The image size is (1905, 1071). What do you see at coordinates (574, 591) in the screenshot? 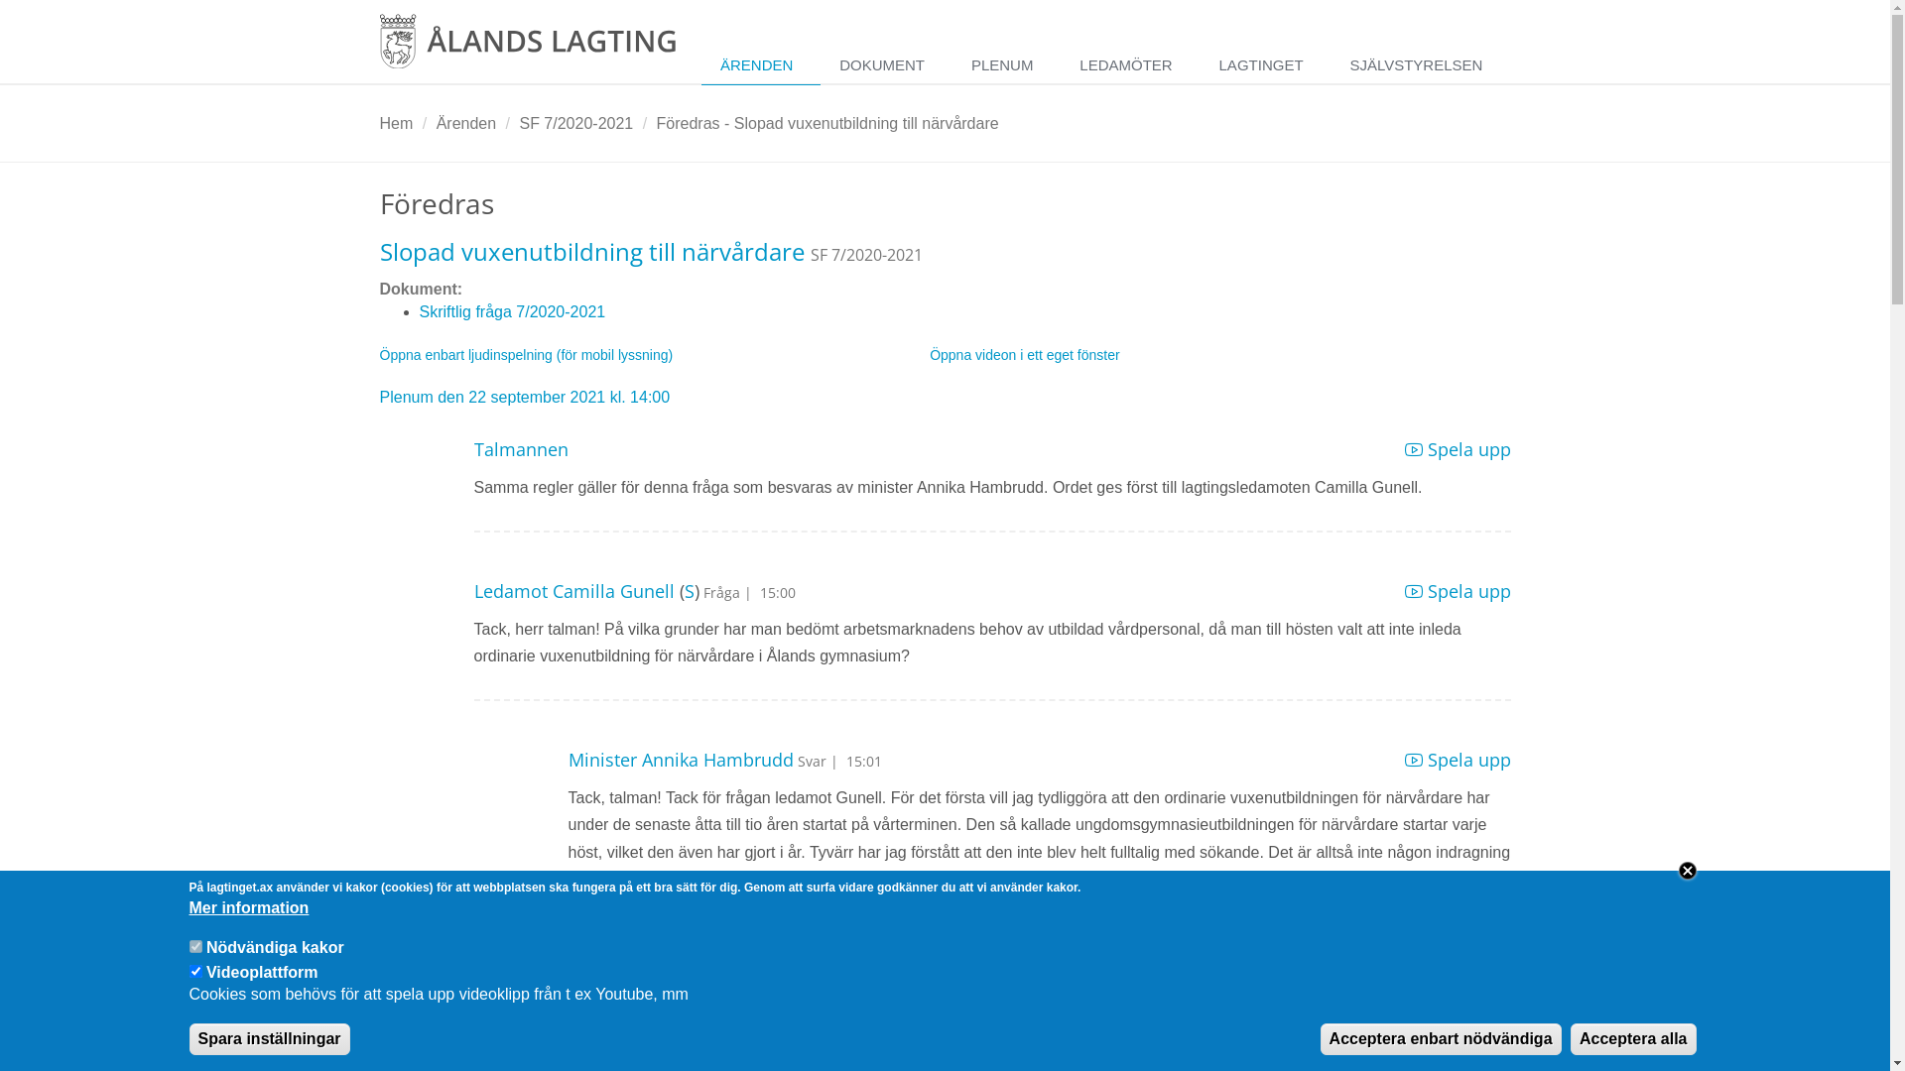
I see `Ledamot Camilla Gunell` at bounding box center [574, 591].